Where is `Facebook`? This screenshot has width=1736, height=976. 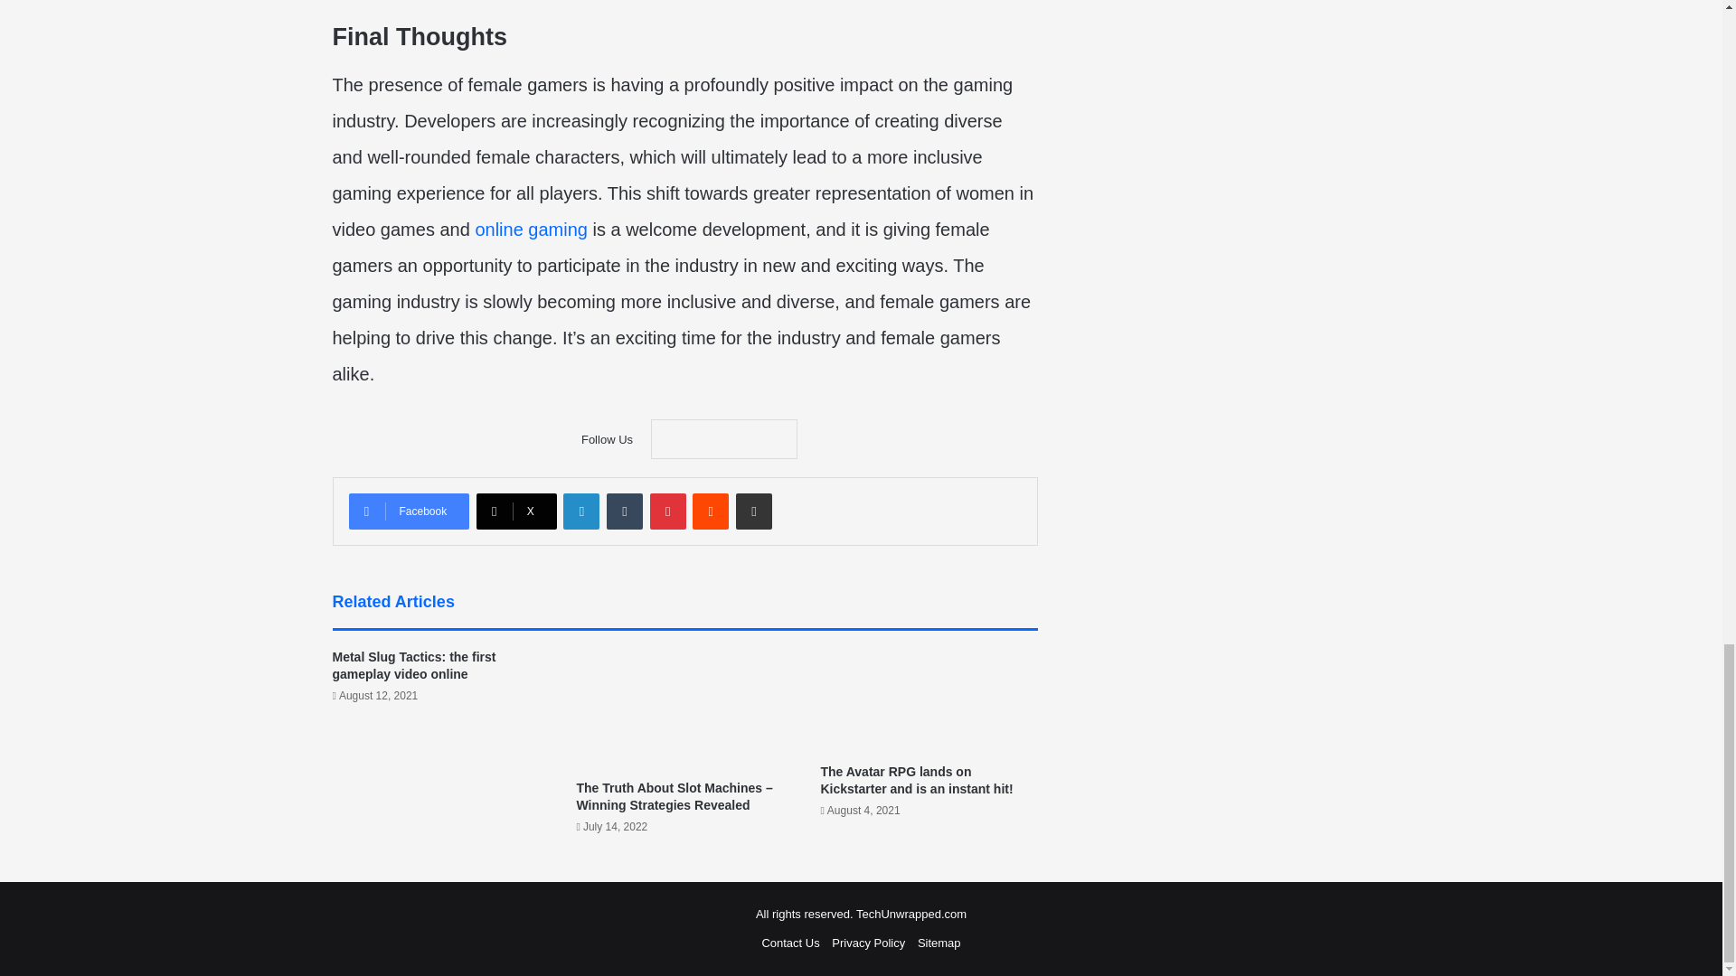 Facebook is located at coordinates (409, 511).